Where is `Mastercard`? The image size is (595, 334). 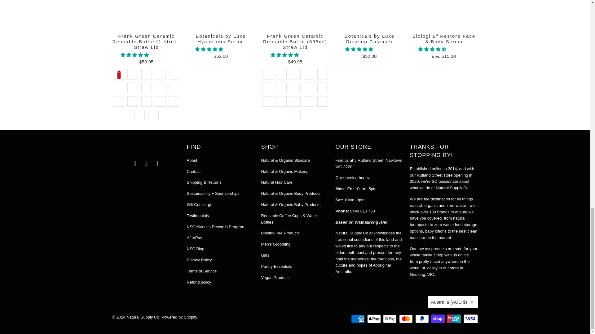 Mastercard is located at coordinates (407, 319).